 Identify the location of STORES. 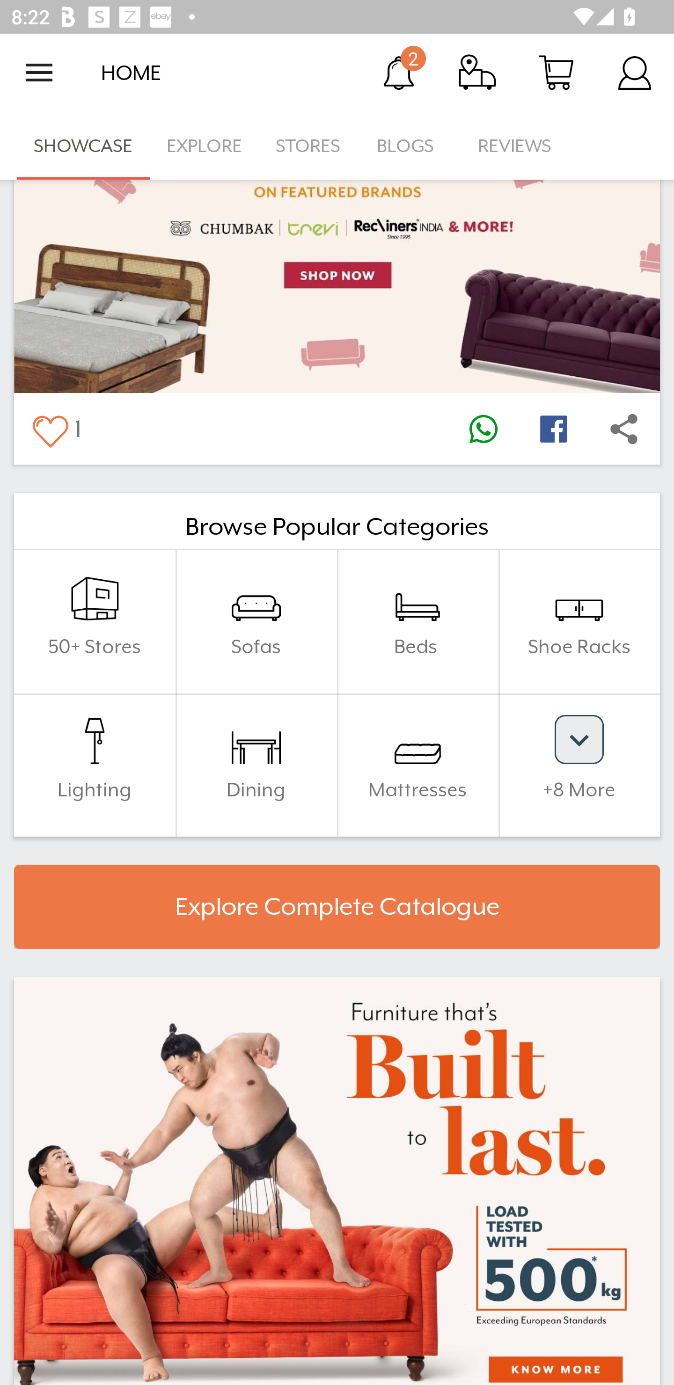
(309, 146).